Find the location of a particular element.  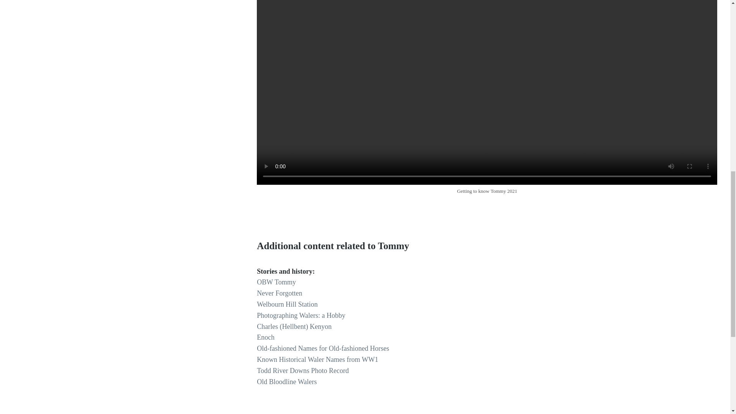

Todd River Downs Photo Record is located at coordinates (303, 370).